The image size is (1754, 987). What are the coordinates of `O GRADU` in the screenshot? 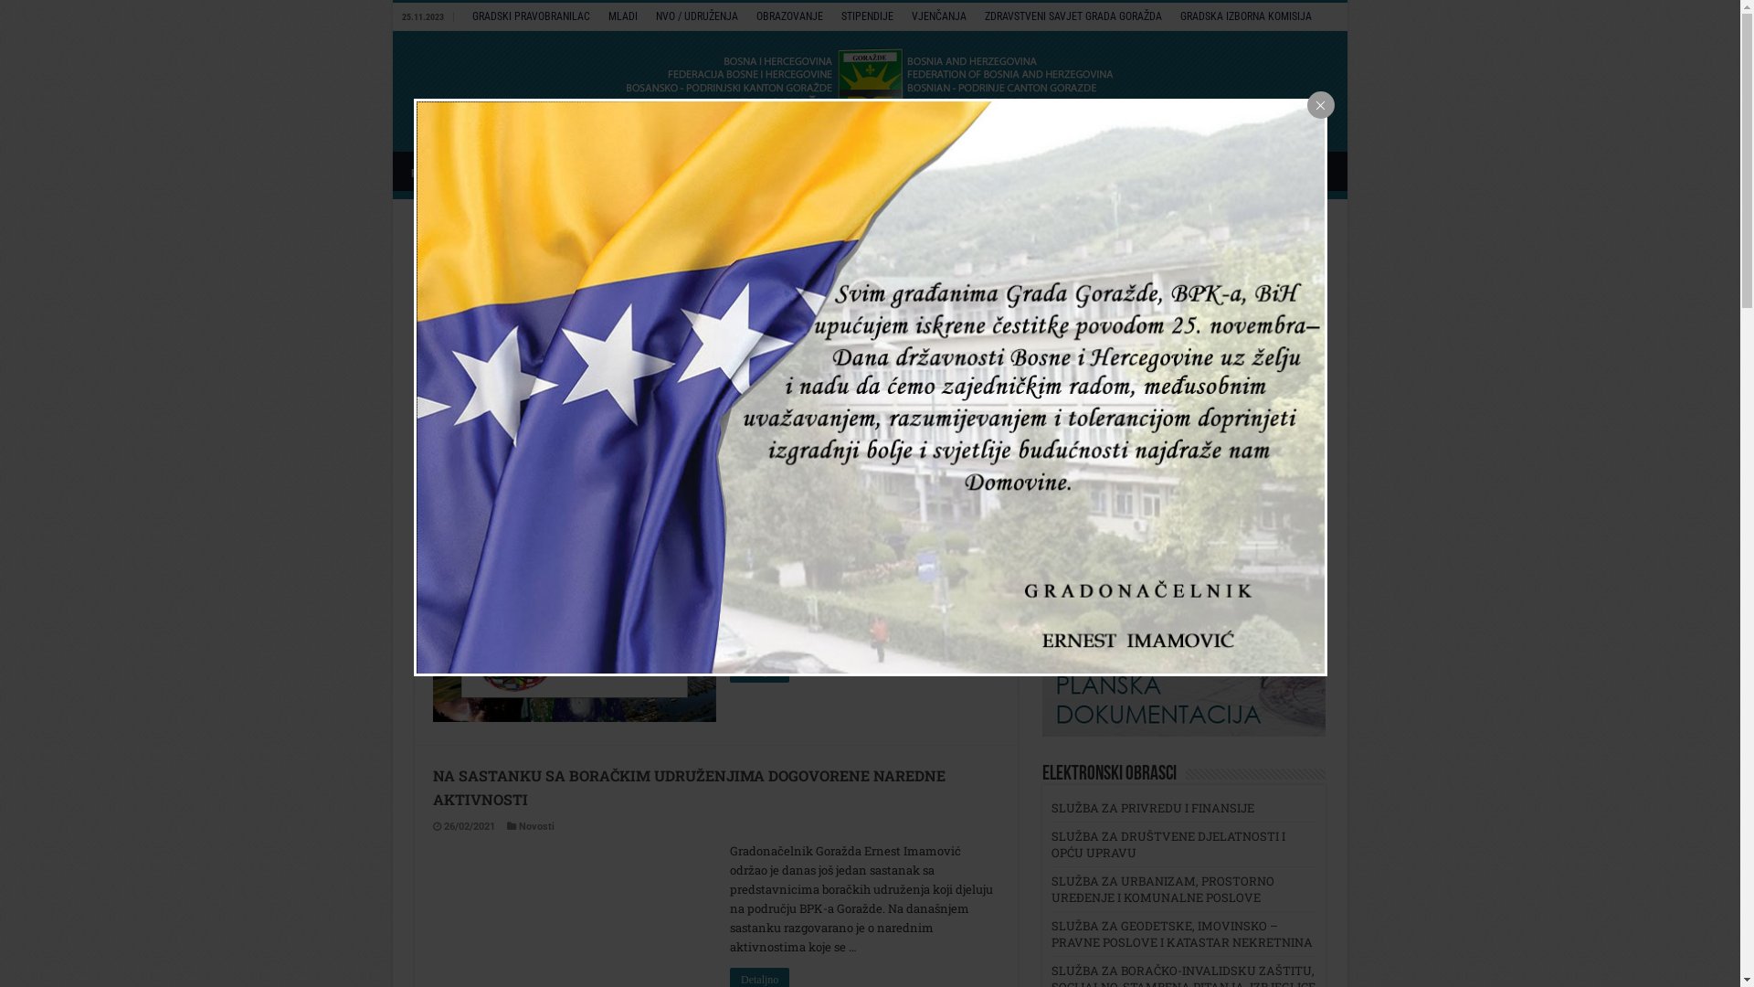 It's located at (502, 171).